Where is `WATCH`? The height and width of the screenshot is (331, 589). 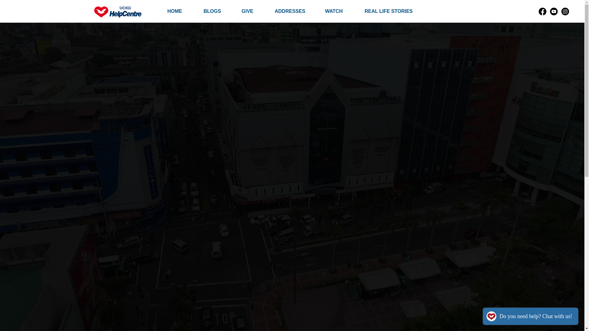
WATCH is located at coordinates (340, 11).